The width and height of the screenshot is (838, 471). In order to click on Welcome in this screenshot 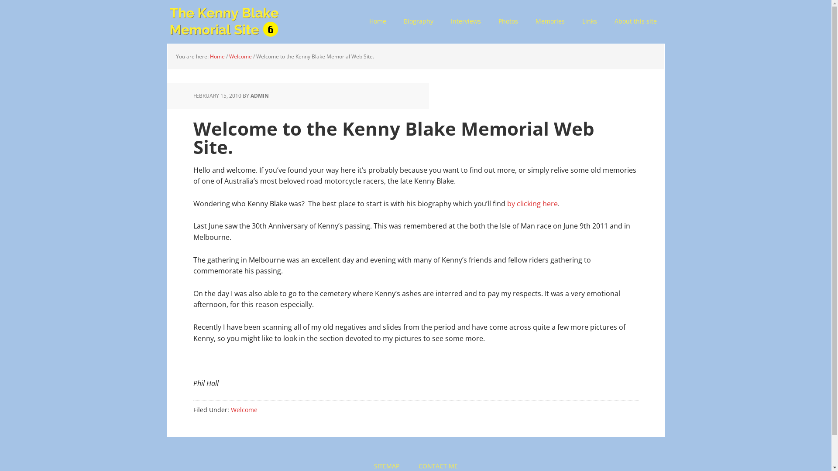, I will do `click(244, 410)`.